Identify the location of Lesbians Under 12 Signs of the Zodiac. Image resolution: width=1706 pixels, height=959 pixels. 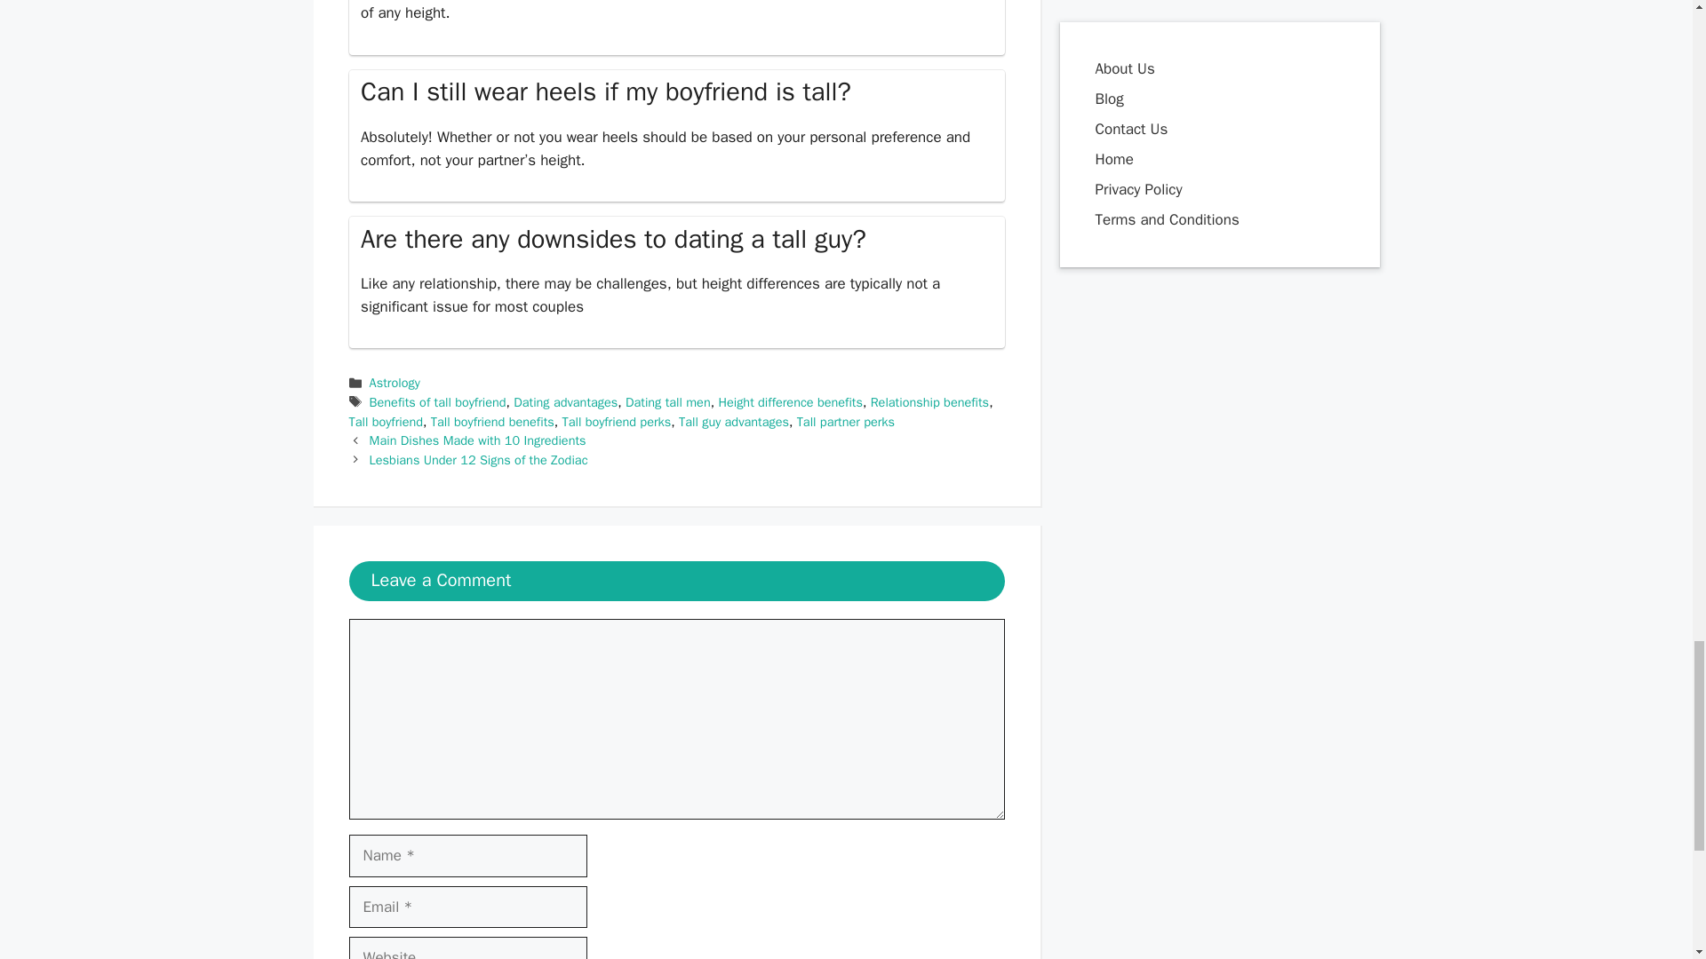
(479, 460).